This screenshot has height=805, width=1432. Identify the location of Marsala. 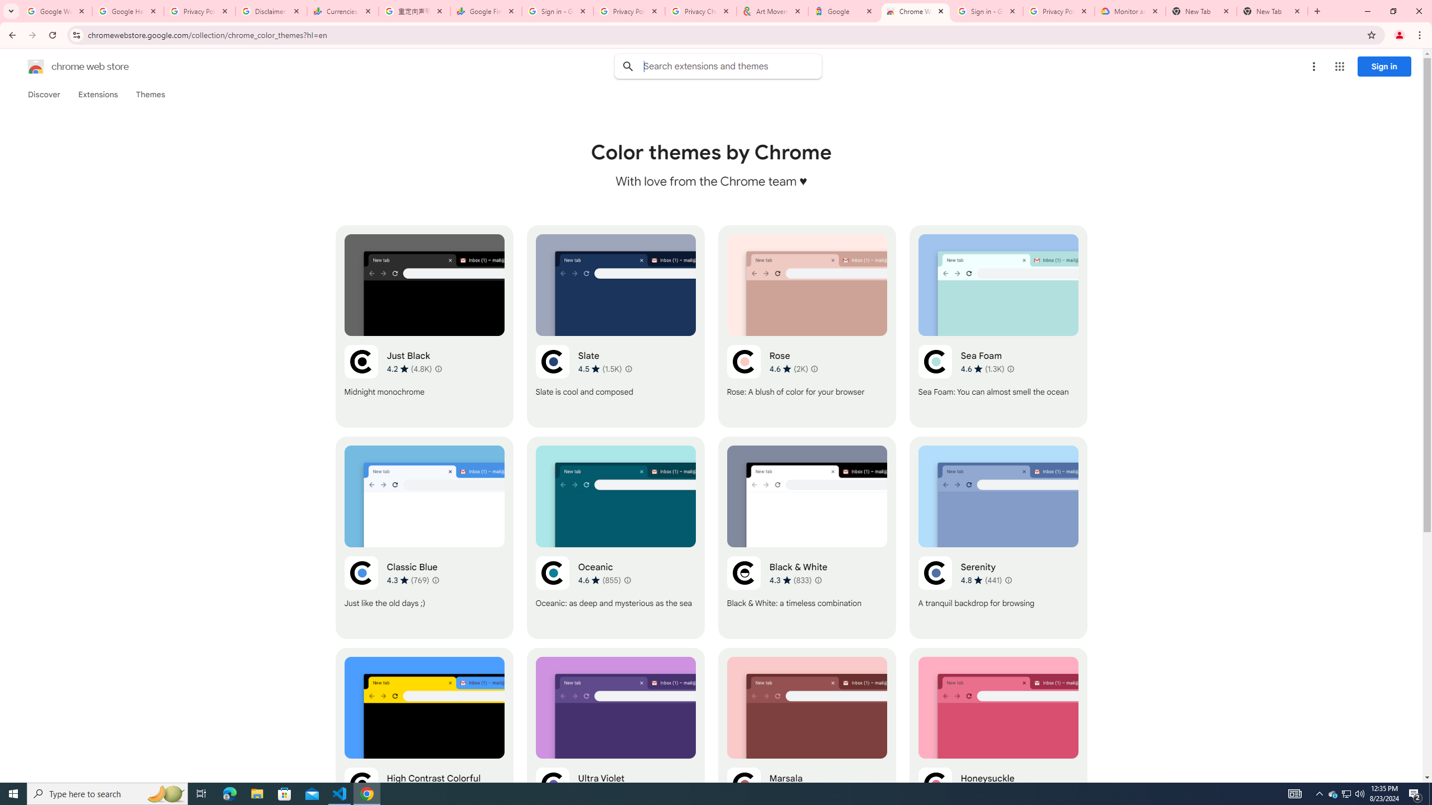
(807, 749).